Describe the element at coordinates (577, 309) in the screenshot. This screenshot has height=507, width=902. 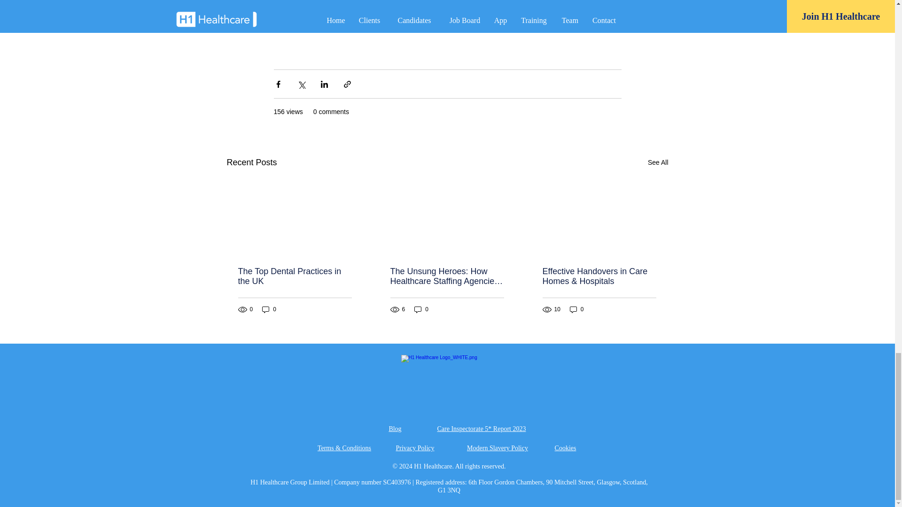
I see `0` at that location.